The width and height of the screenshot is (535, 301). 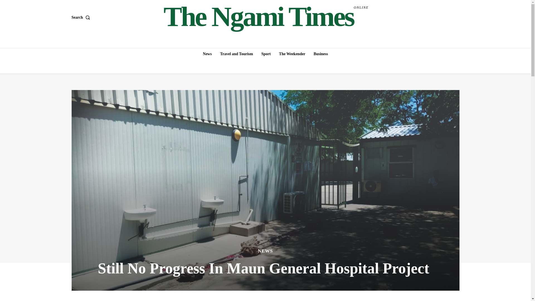 I want to click on NEWS, so click(x=320, y=54).